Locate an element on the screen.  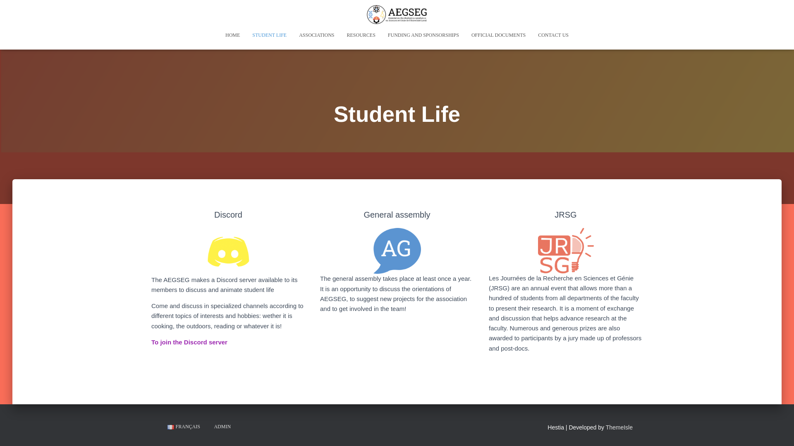
Home is located at coordinates (232, 35).